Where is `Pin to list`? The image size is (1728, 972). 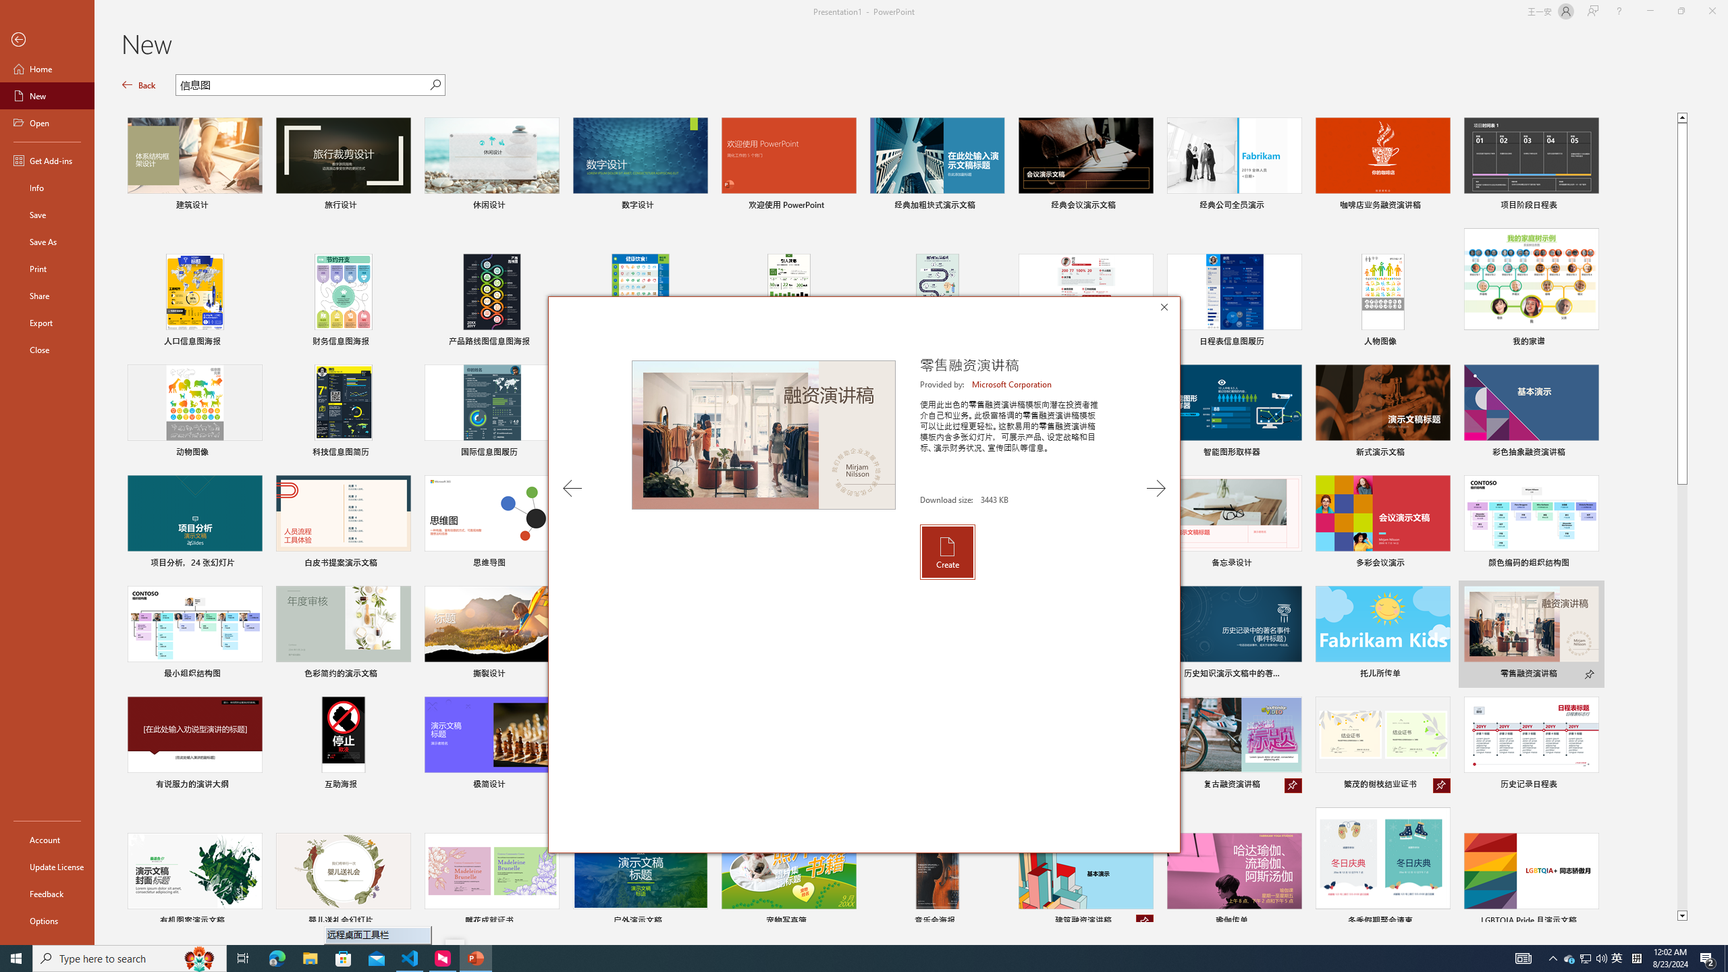 Pin to list is located at coordinates (1590, 922).